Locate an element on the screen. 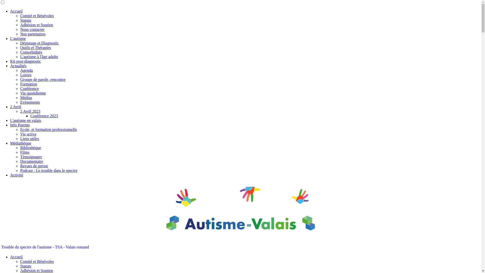 The width and height of the screenshot is (485, 273). Nos partenaires is located at coordinates (33, 34).